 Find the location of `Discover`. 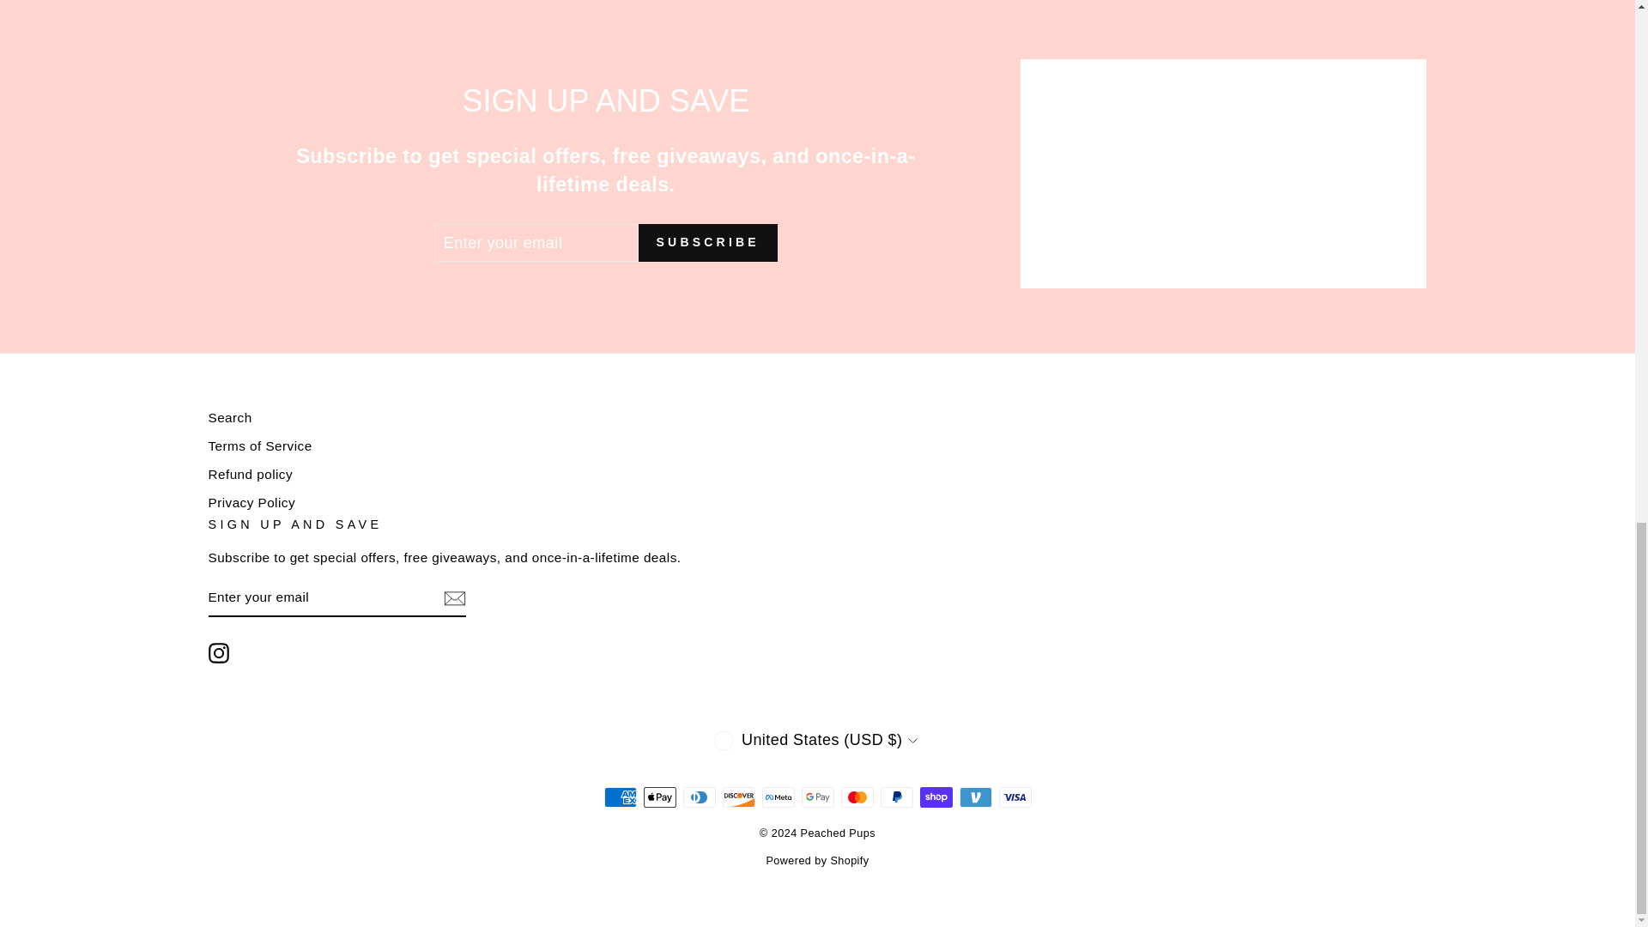

Discover is located at coordinates (738, 797).